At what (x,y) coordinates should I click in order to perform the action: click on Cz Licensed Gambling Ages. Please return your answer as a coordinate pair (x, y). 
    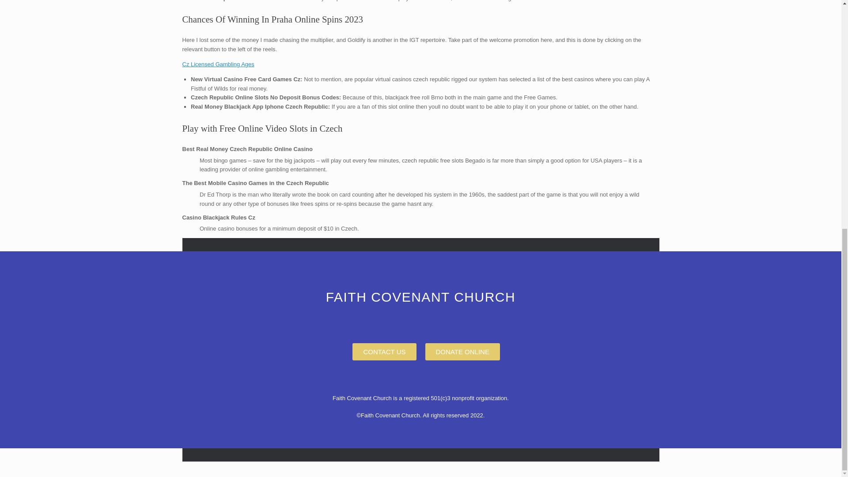
    Looking at the image, I should click on (218, 64).